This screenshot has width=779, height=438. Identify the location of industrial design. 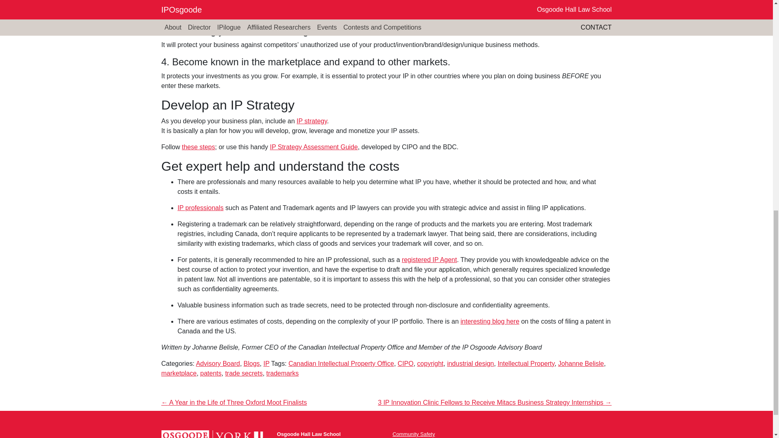
(471, 363).